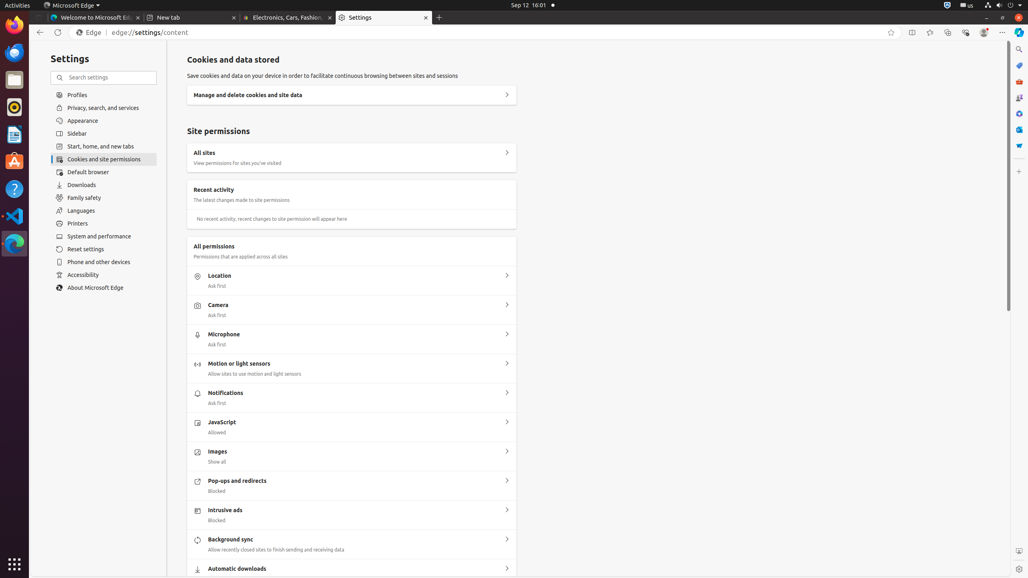 The image size is (1028, 578). What do you see at coordinates (1019, 146) in the screenshot?
I see `Drop` at bounding box center [1019, 146].